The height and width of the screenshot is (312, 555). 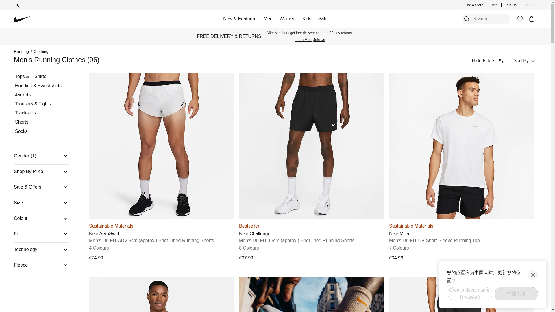 What do you see at coordinates (529, 5) in the screenshot?
I see `Sign In` at bounding box center [529, 5].